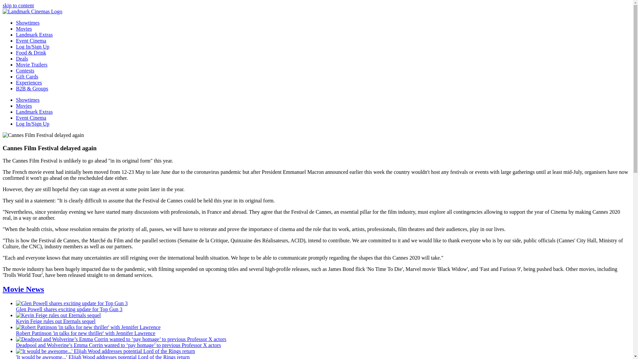  I want to click on Landmark Extras, so click(35, 112).